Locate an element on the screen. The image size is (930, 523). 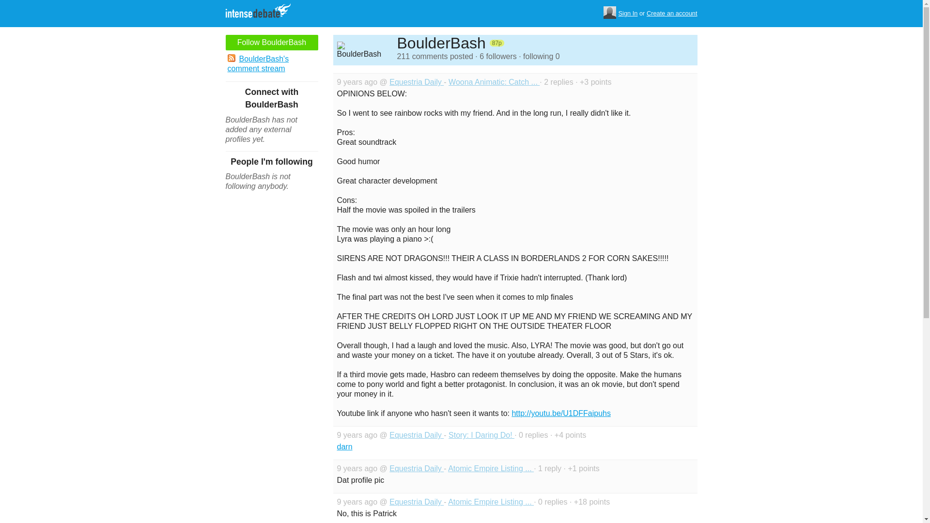
Sign In is located at coordinates (628, 14).